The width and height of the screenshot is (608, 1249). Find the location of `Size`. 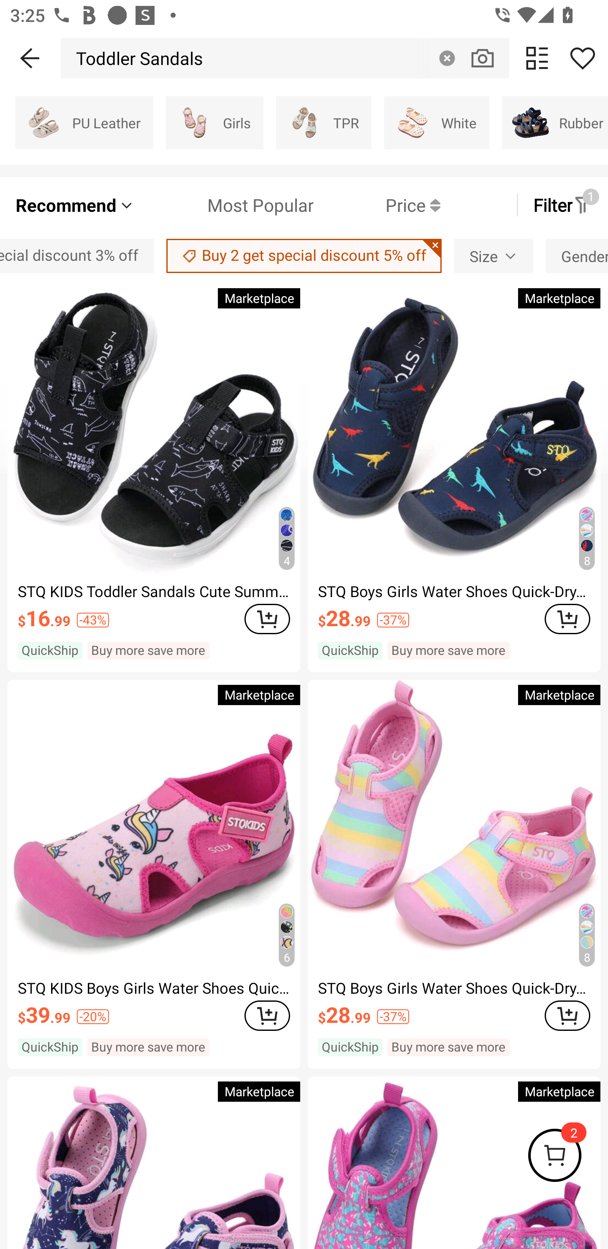

Size is located at coordinates (493, 256).